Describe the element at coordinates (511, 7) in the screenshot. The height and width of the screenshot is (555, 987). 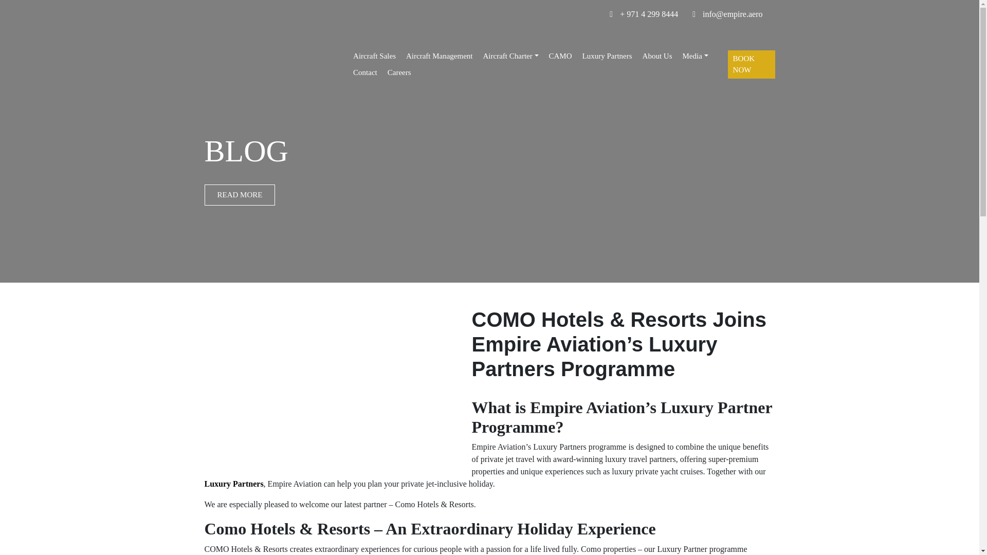
I see `Aircraft Charter` at that location.